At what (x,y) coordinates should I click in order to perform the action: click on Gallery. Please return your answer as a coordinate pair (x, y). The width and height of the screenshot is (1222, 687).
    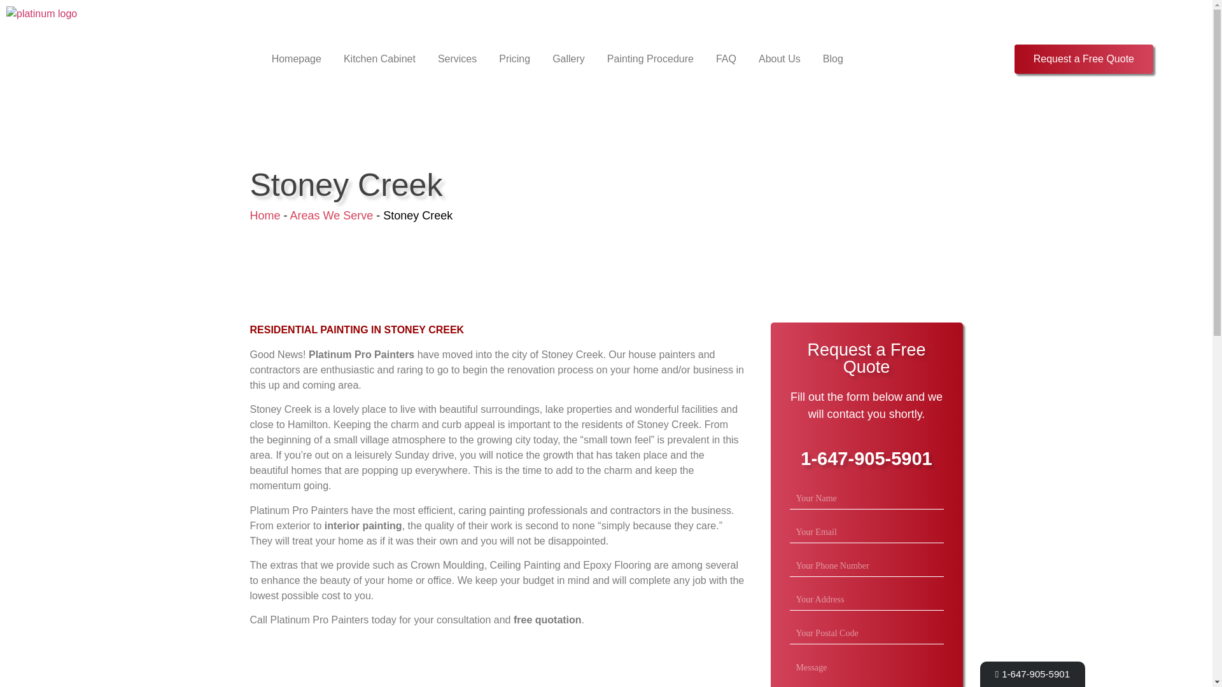
    Looking at the image, I should click on (568, 59).